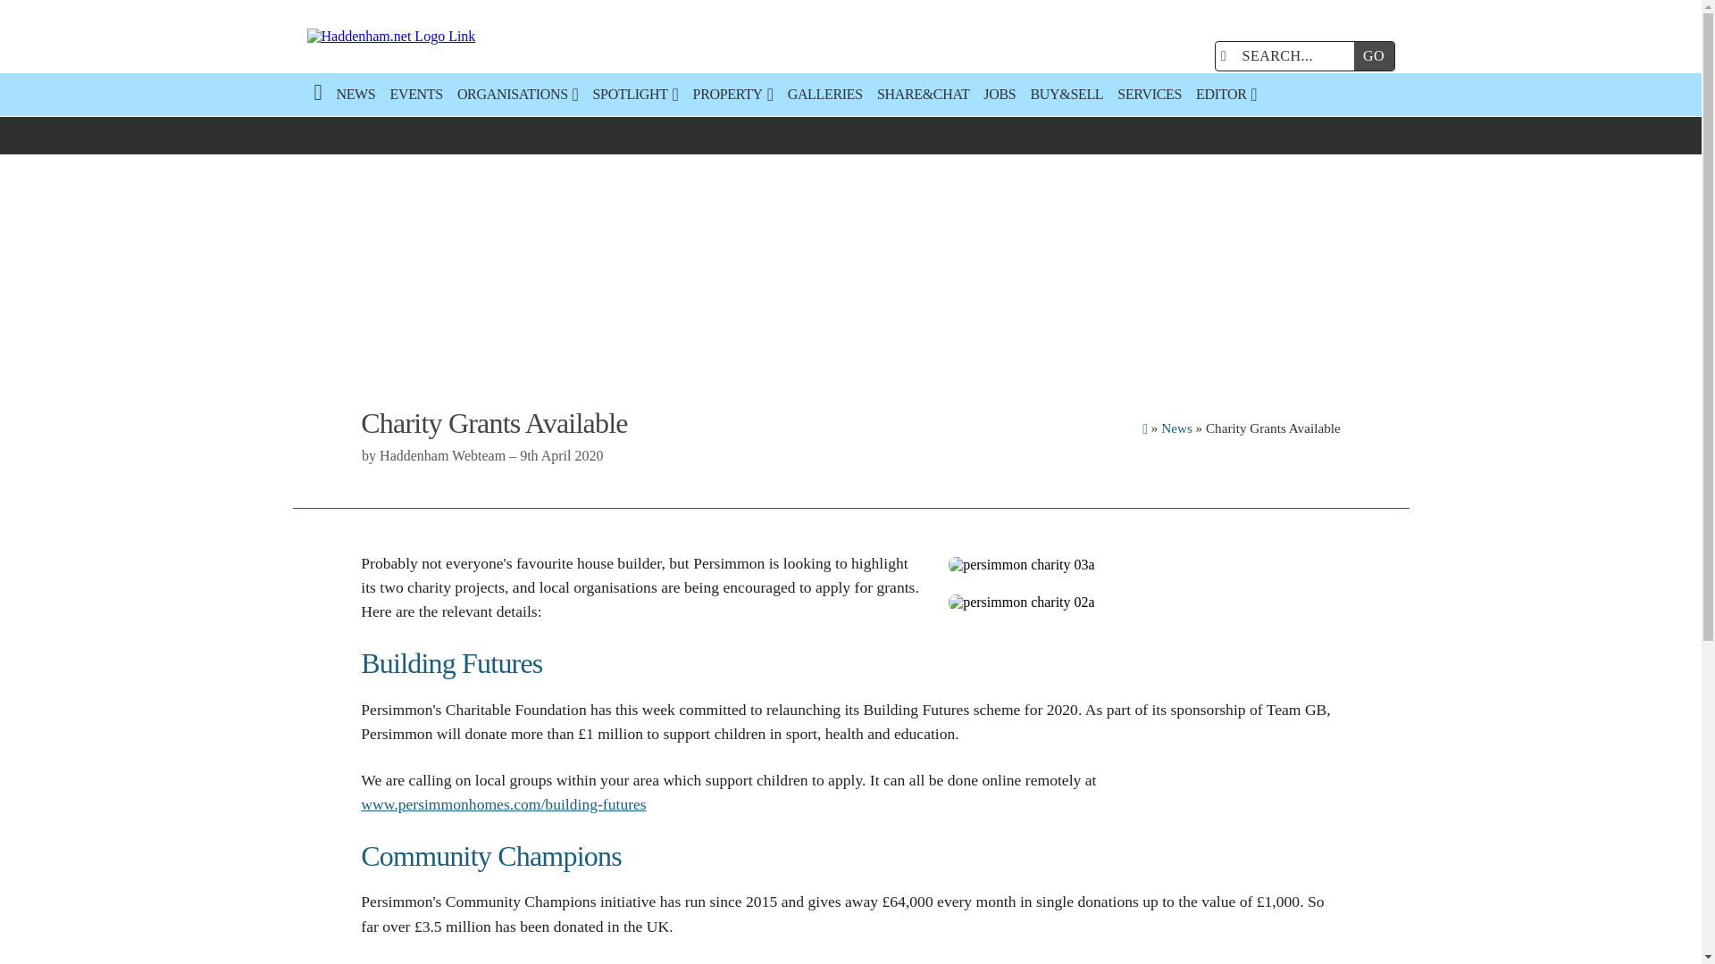 This screenshot has height=964, width=1715. I want to click on SPOTLIGHT, so click(636, 95).